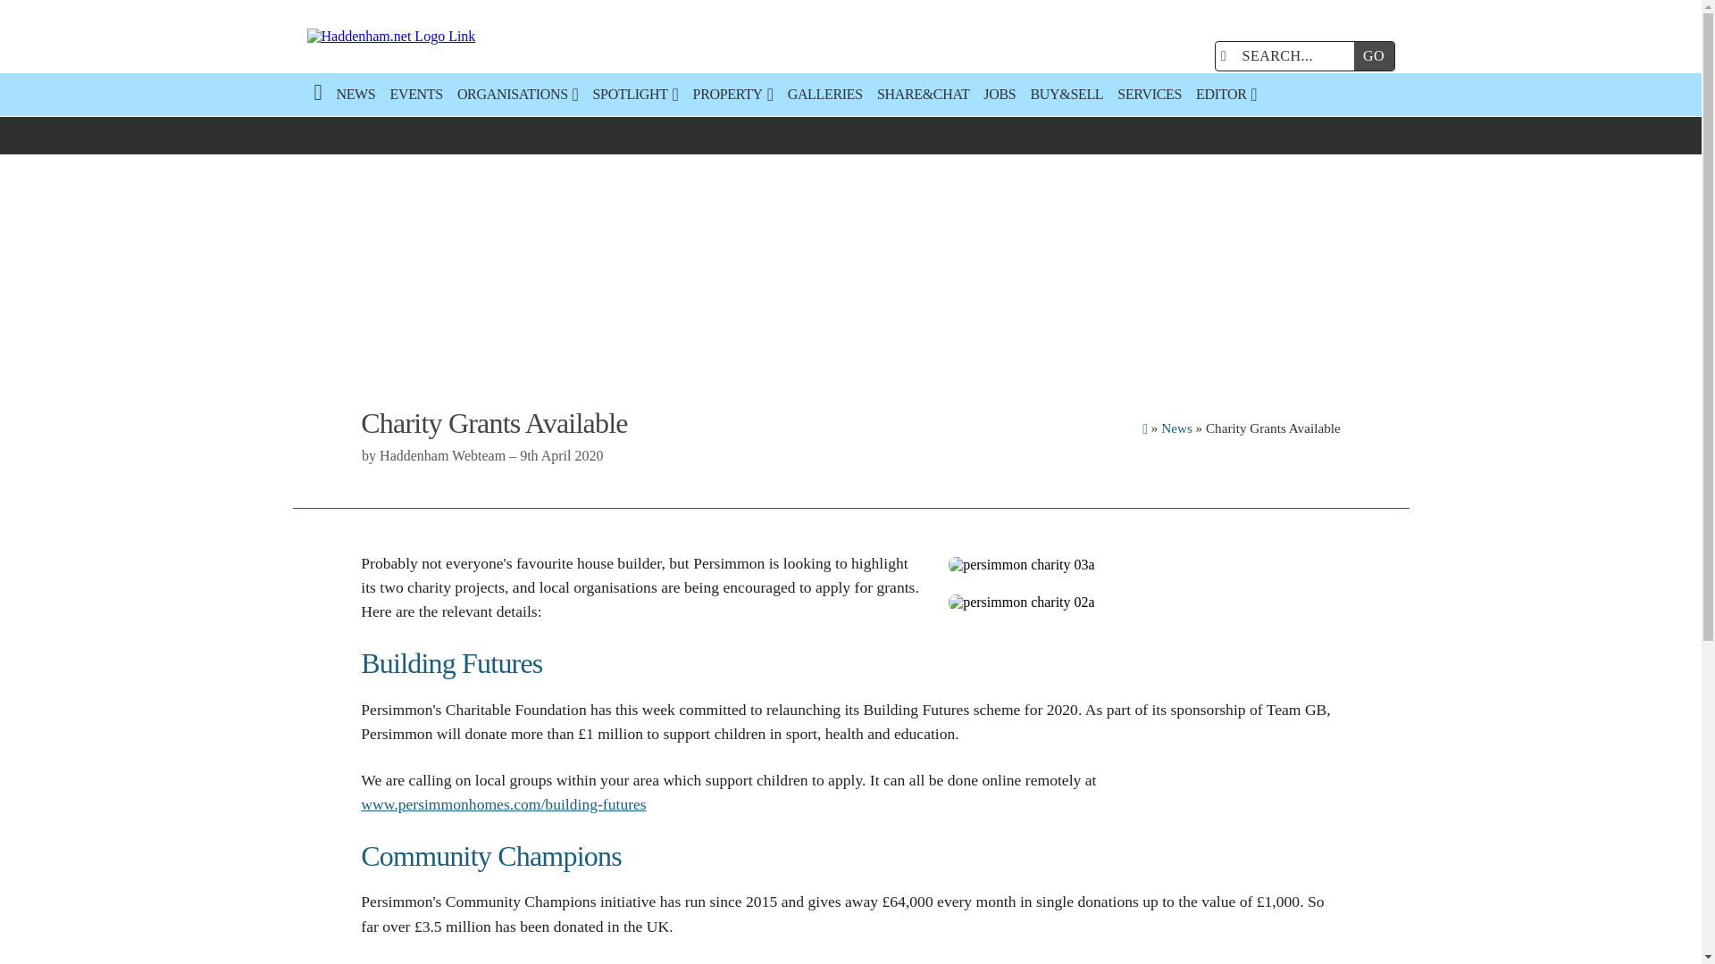 This screenshot has height=964, width=1715. I want to click on SPOTLIGHT, so click(636, 95).